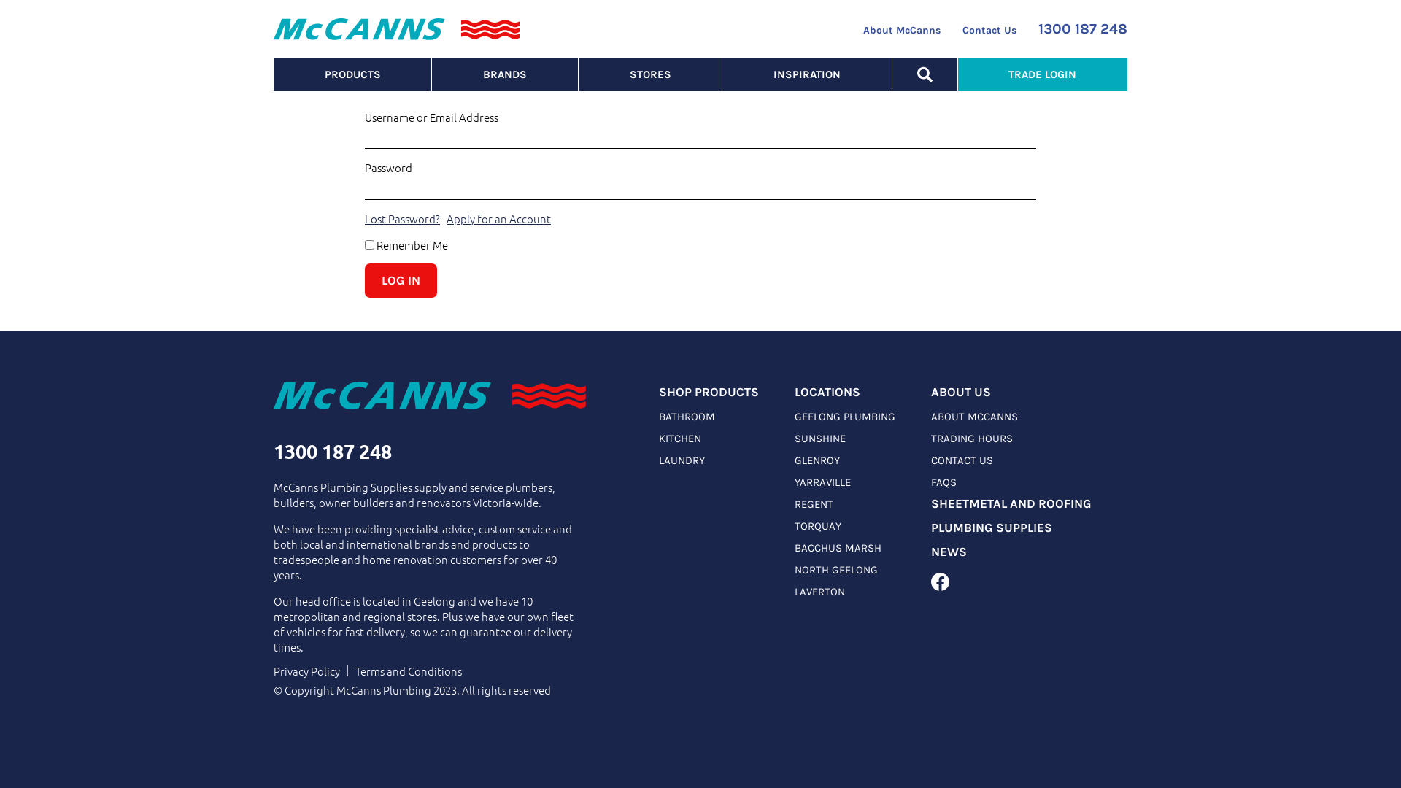  I want to click on STORES, so click(650, 74).